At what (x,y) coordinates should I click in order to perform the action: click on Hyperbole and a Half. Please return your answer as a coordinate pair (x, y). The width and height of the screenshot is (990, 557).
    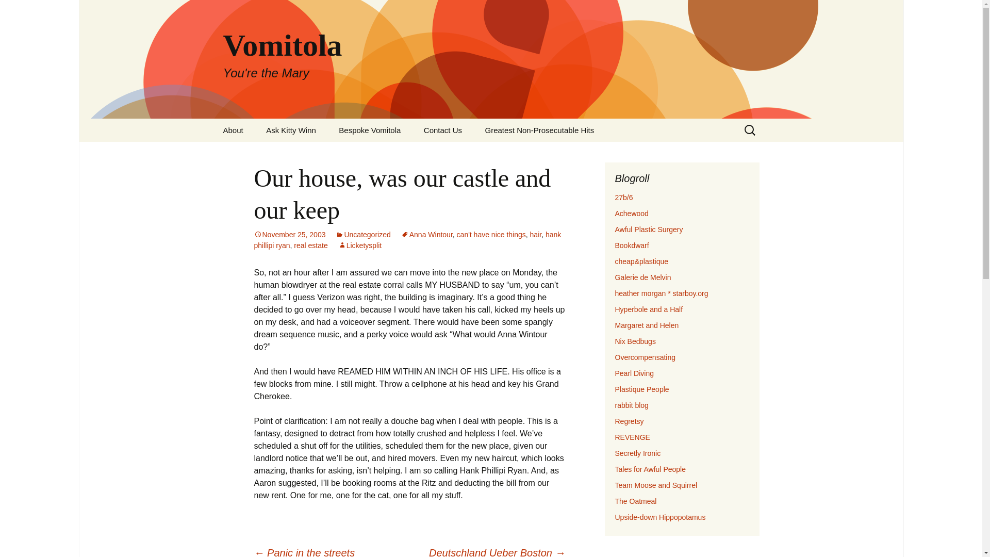
    Looking at the image, I should click on (369, 130).